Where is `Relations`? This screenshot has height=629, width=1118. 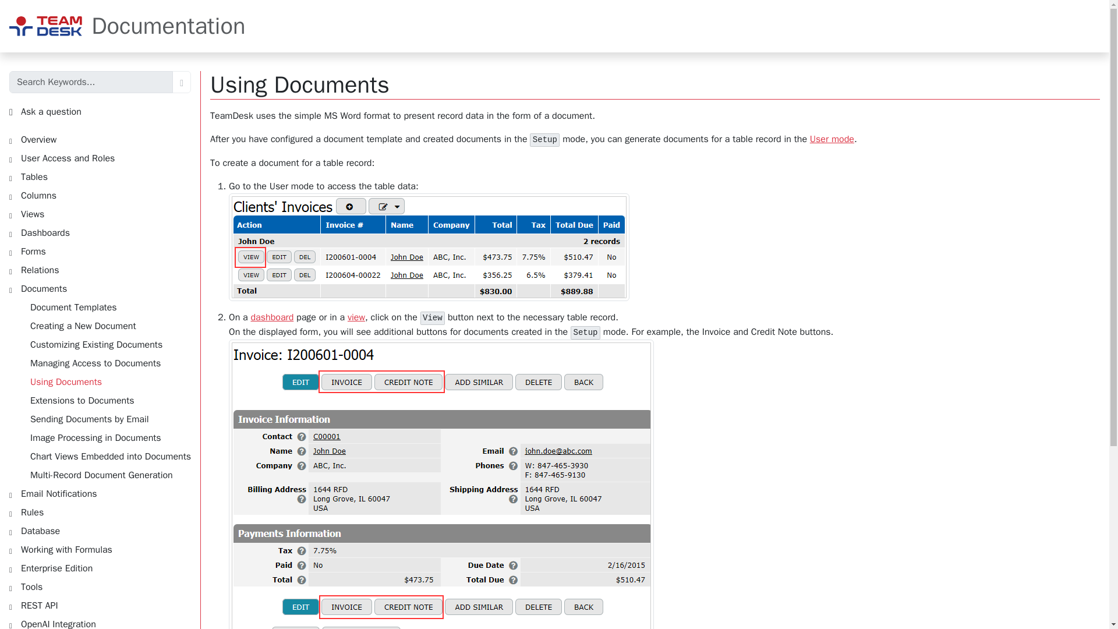 Relations is located at coordinates (100, 270).